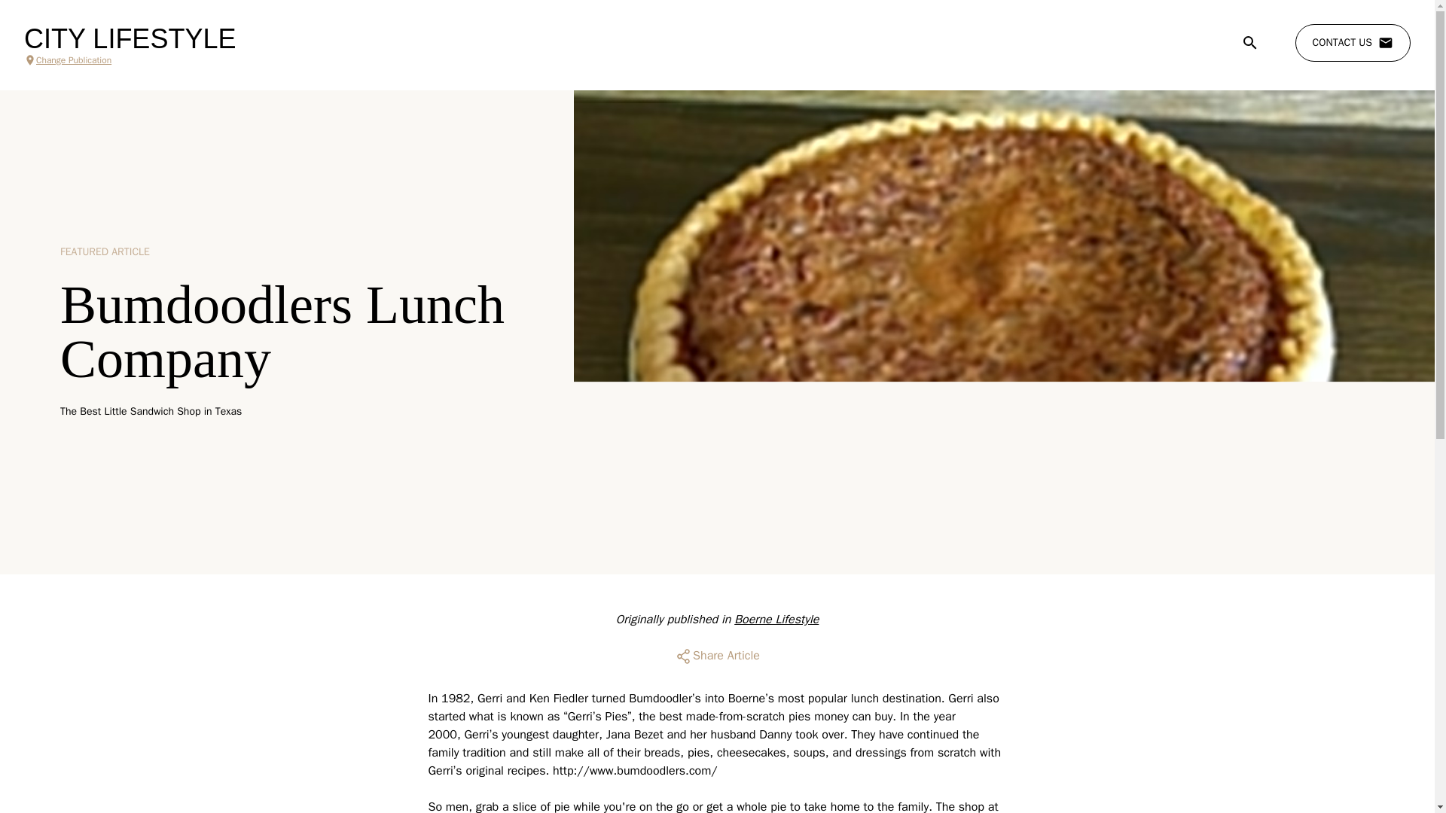 The image size is (1446, 813). Describe the element at coordinates (717, 656) in the screenshot. I see `Share Article` at that location.